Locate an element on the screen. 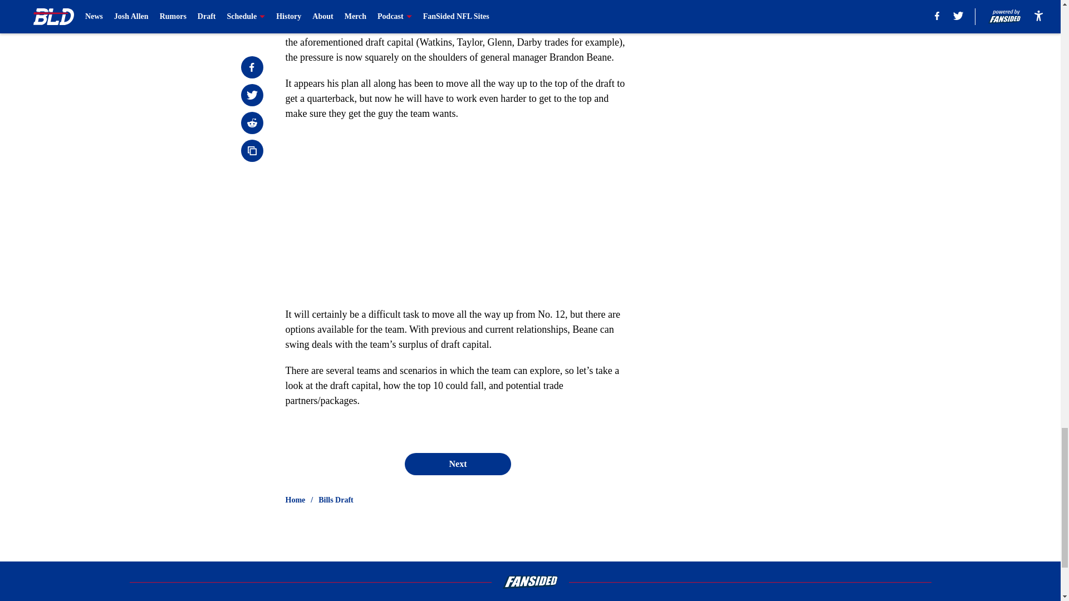 The height and width of the screenshot is (601, 1069). Next is located at coordinates (457, 464).